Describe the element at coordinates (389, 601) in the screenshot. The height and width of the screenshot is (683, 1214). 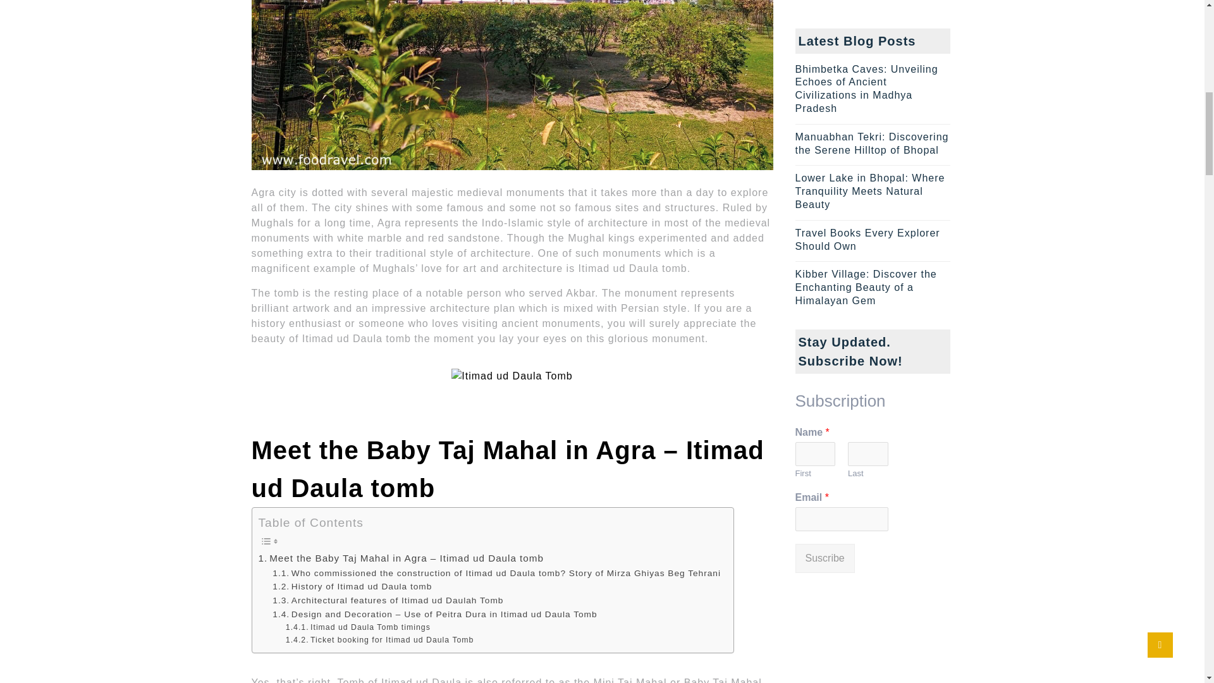
I see `Architectural features of Itimad ud Daulah Tomb ` at that location.